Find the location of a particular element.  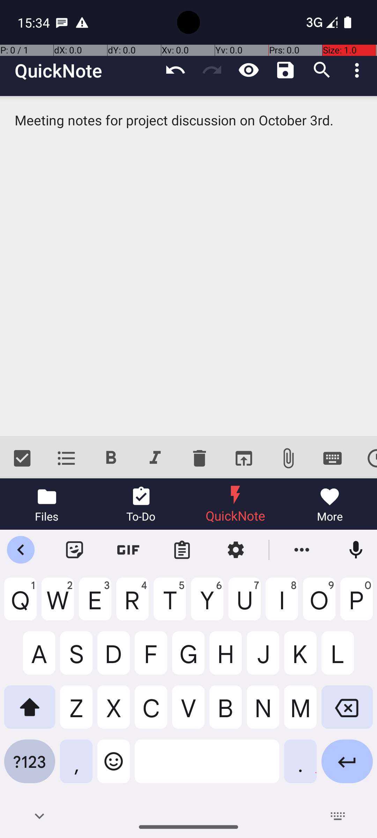

Z is located at coordinates (76, 712).